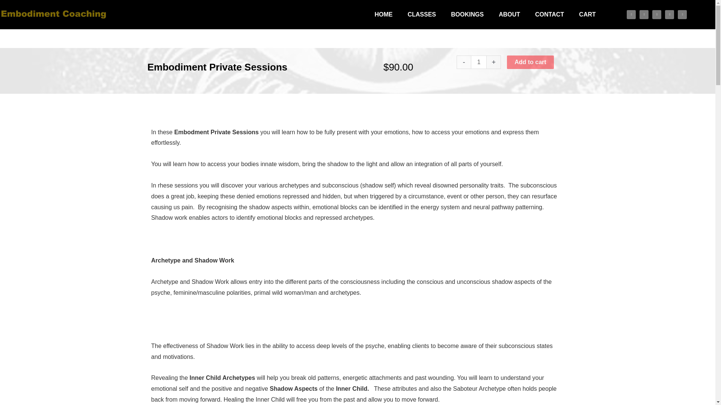 This screenshot has height=405, width=721. Describe the element at coordinates (478, 62) in the screenshot. I see `1` at that location.